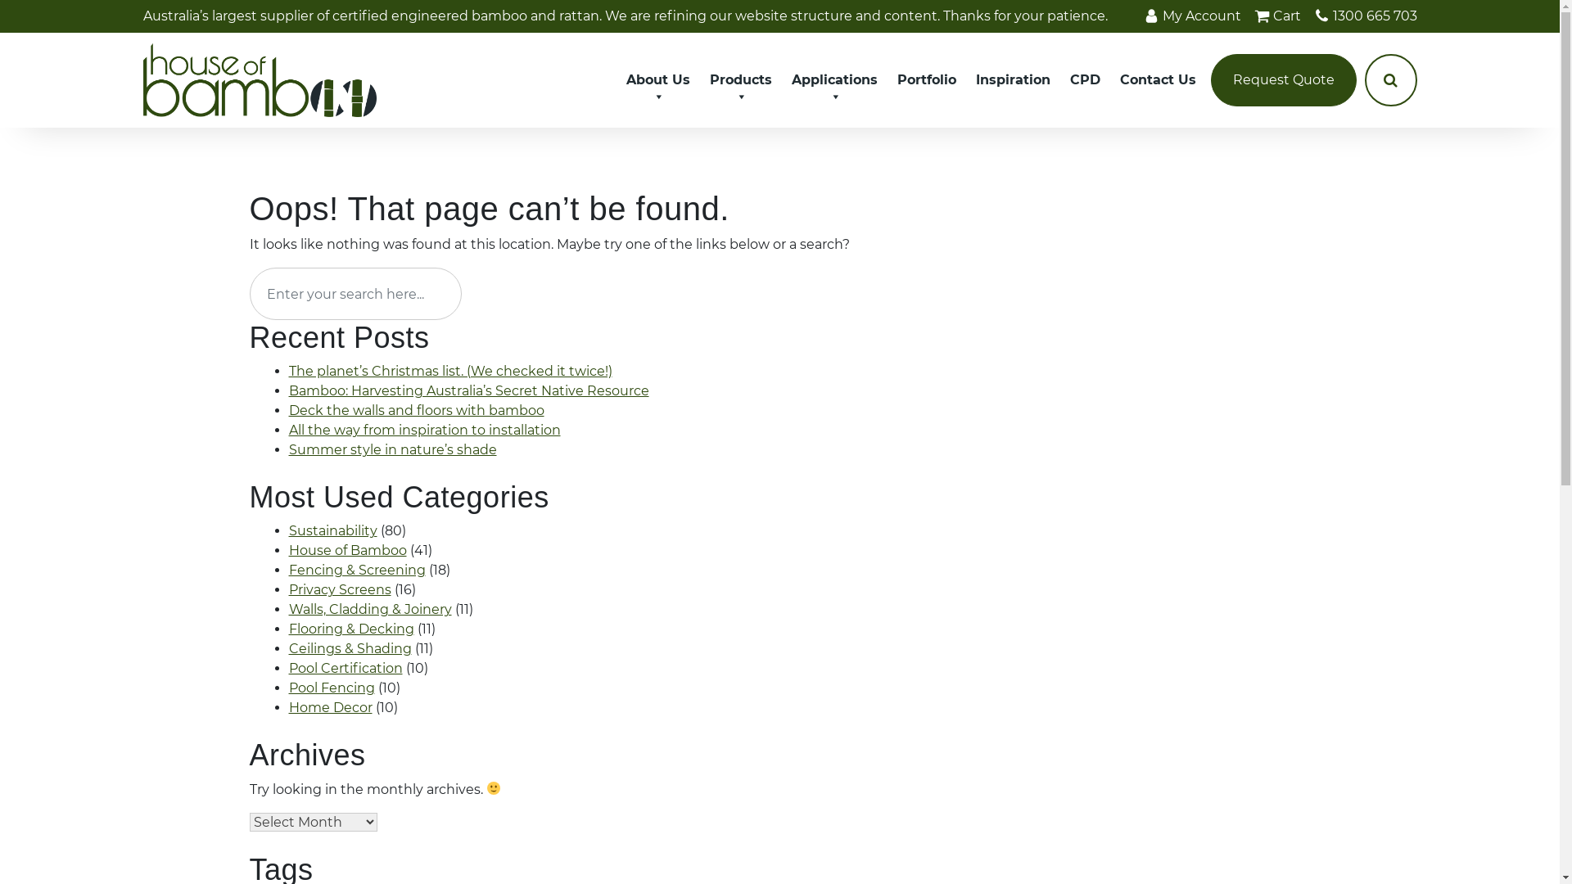 The height and width of the screenshot is (884, 1572). I want to click on Applications, so click(835, 80).